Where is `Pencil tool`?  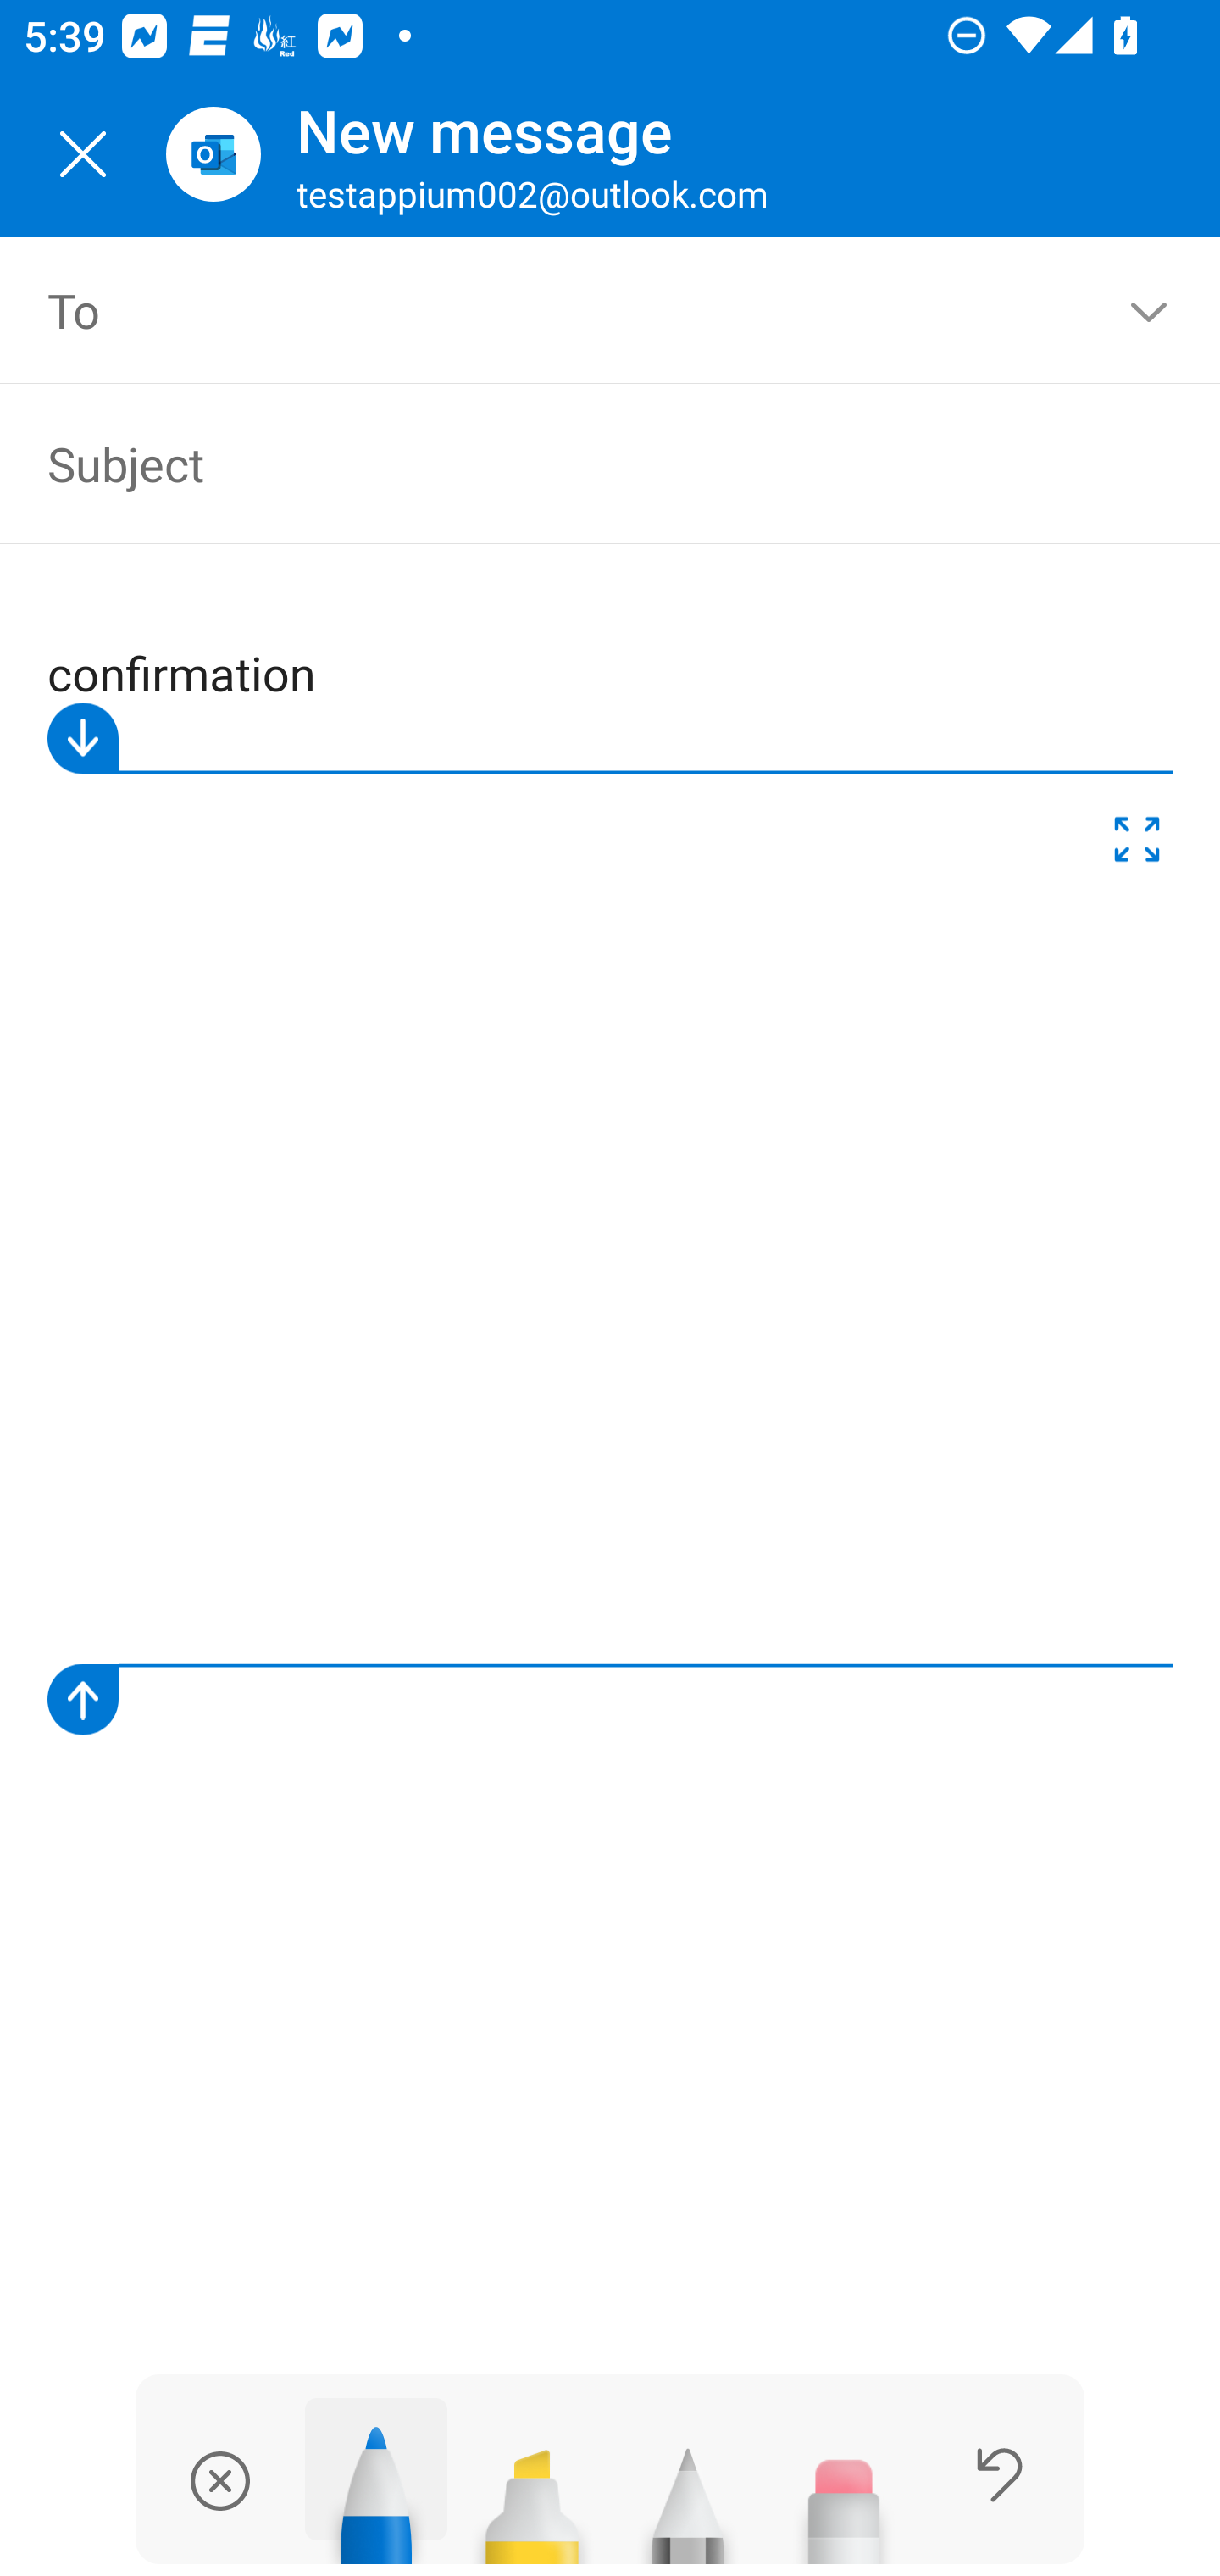
Pencil tool is located at coordinates (688, 2493).